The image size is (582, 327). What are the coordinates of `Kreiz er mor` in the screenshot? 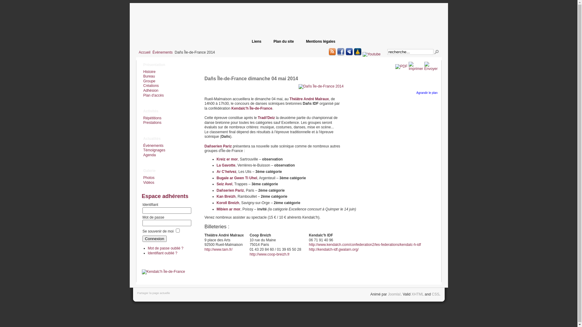 It's located at (227, 159).